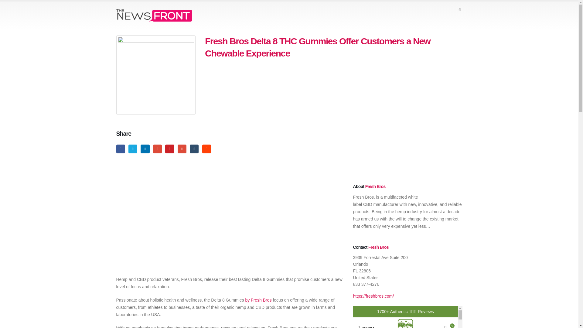  Describe the element at coordinates (201, 222) in the screenshot. I see `YouTube video player` at that location.